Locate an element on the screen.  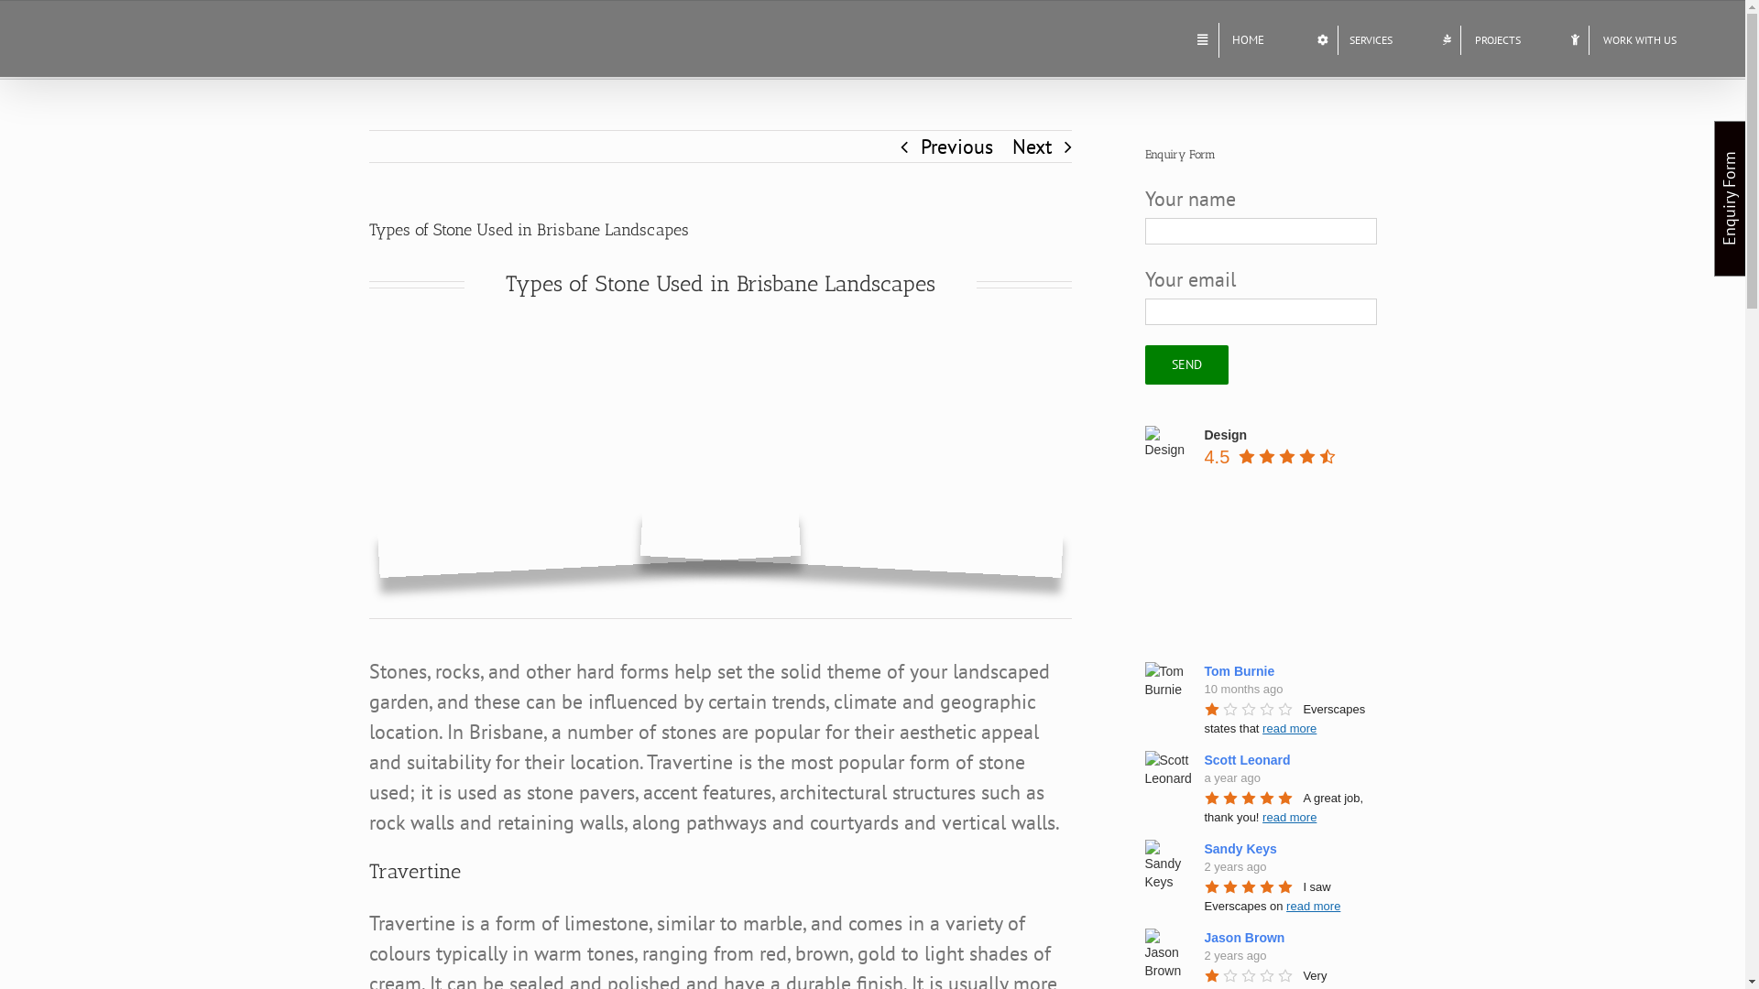
Design is located at coordinates (1226, 435).